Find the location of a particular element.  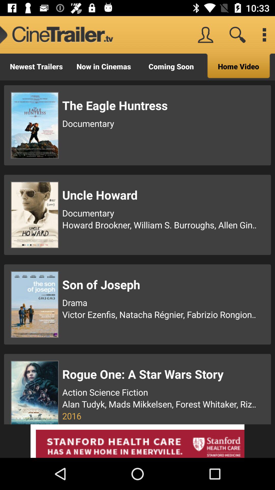

launch the eagle huntress icon is located at coordinates (160, 105).